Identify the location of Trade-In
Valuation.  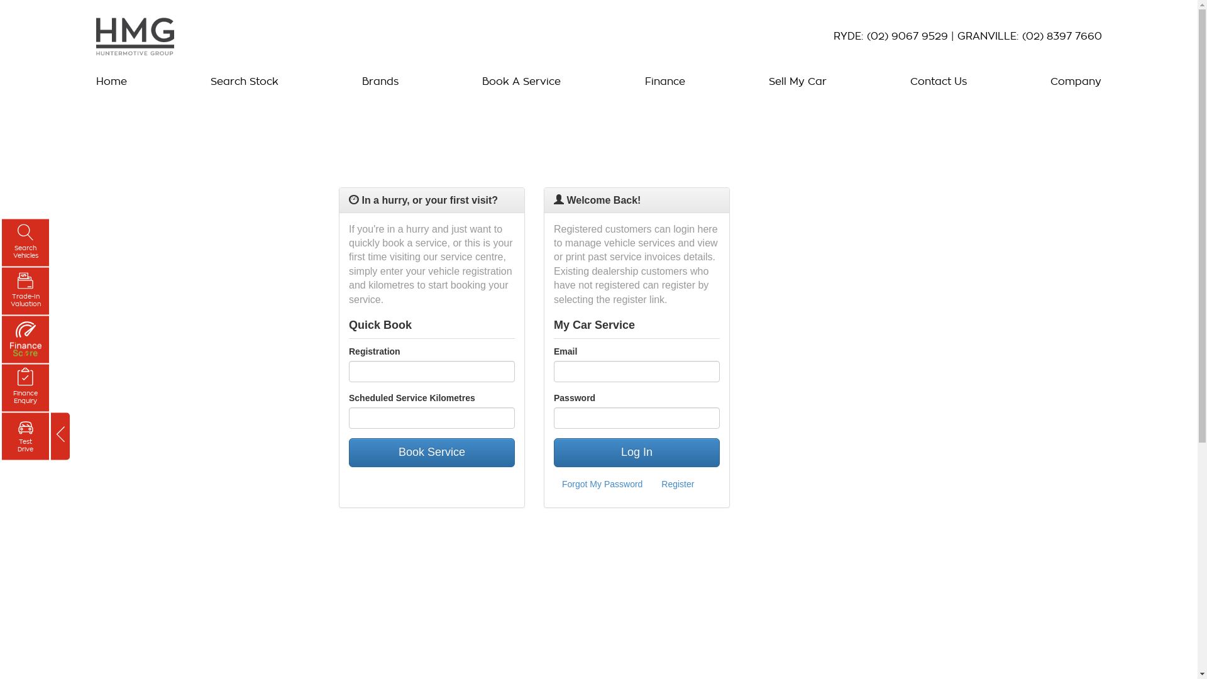
(25, 292).